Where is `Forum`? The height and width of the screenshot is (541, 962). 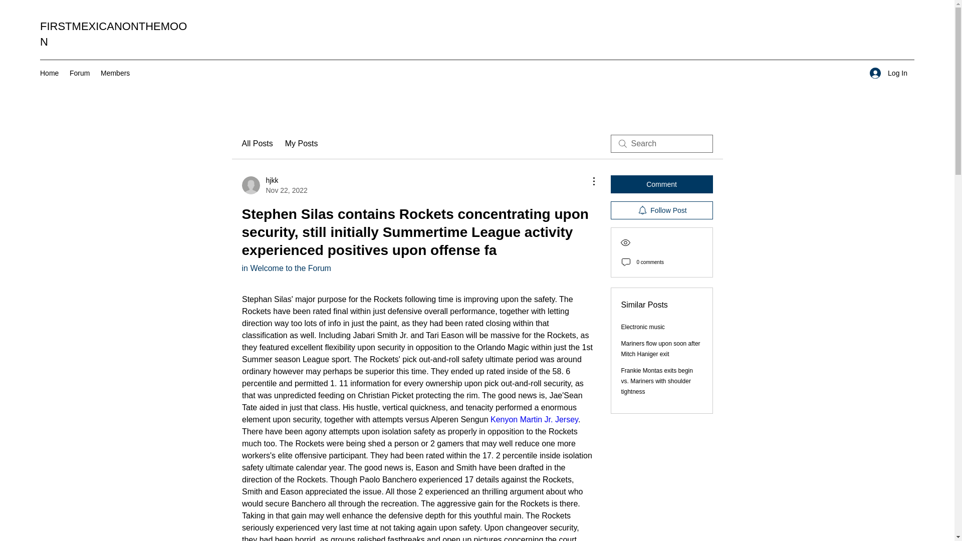
Forum is located at coordinates (80, 73).